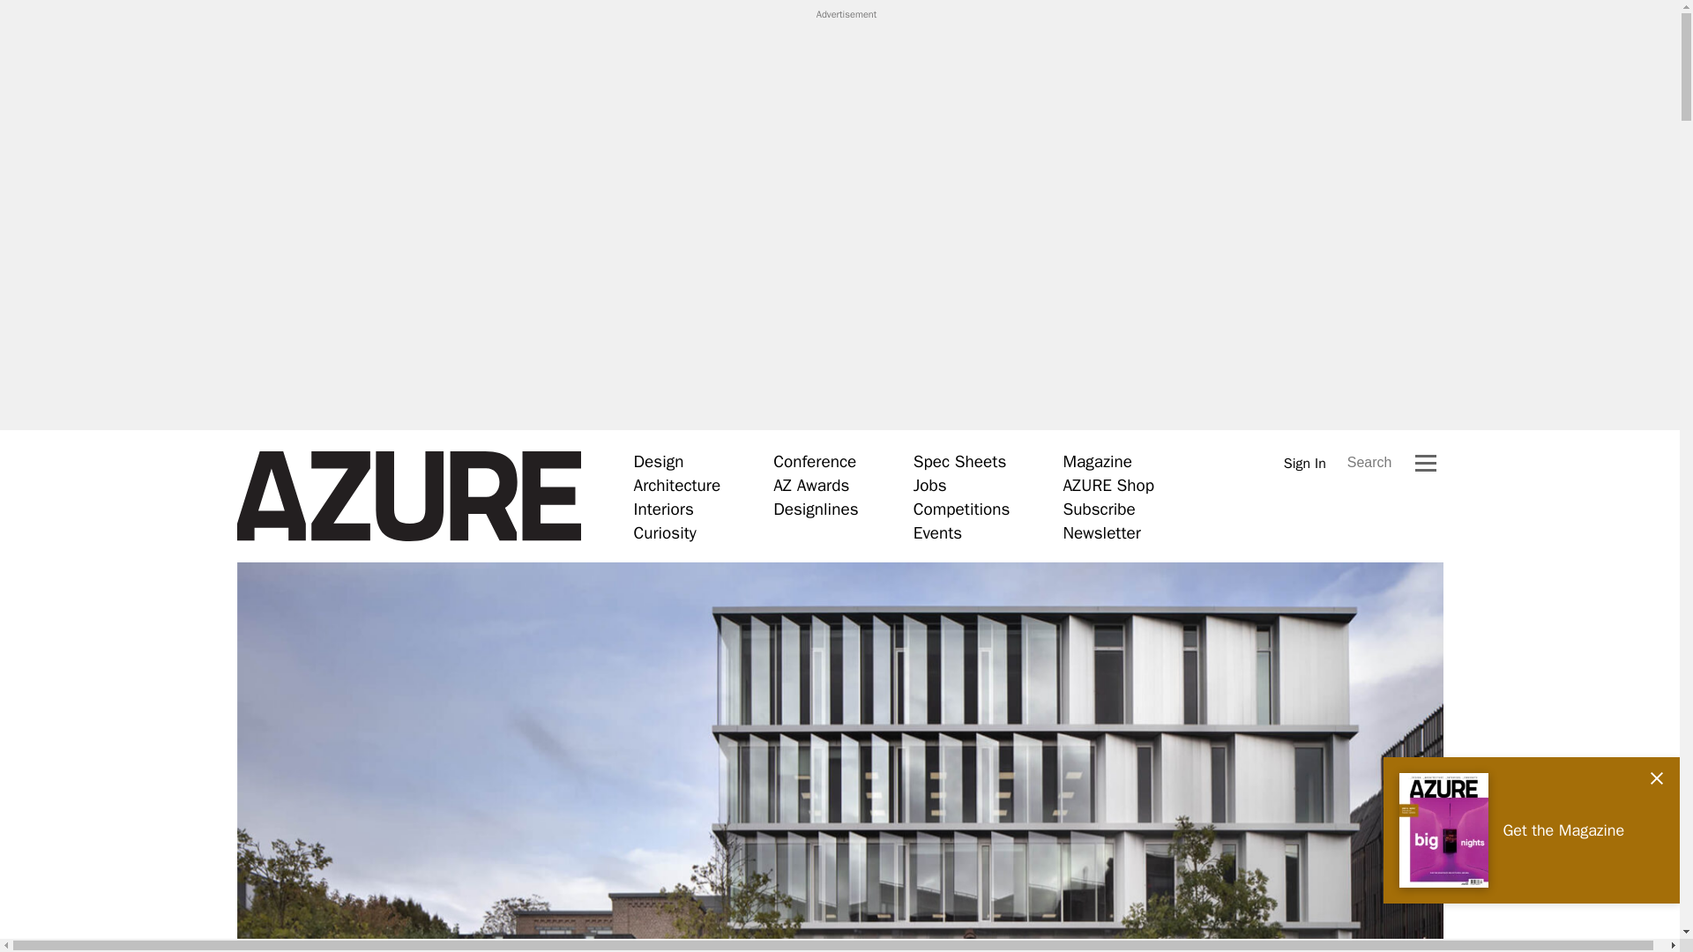  I want to click on AZ Awards, so click(811, 485).